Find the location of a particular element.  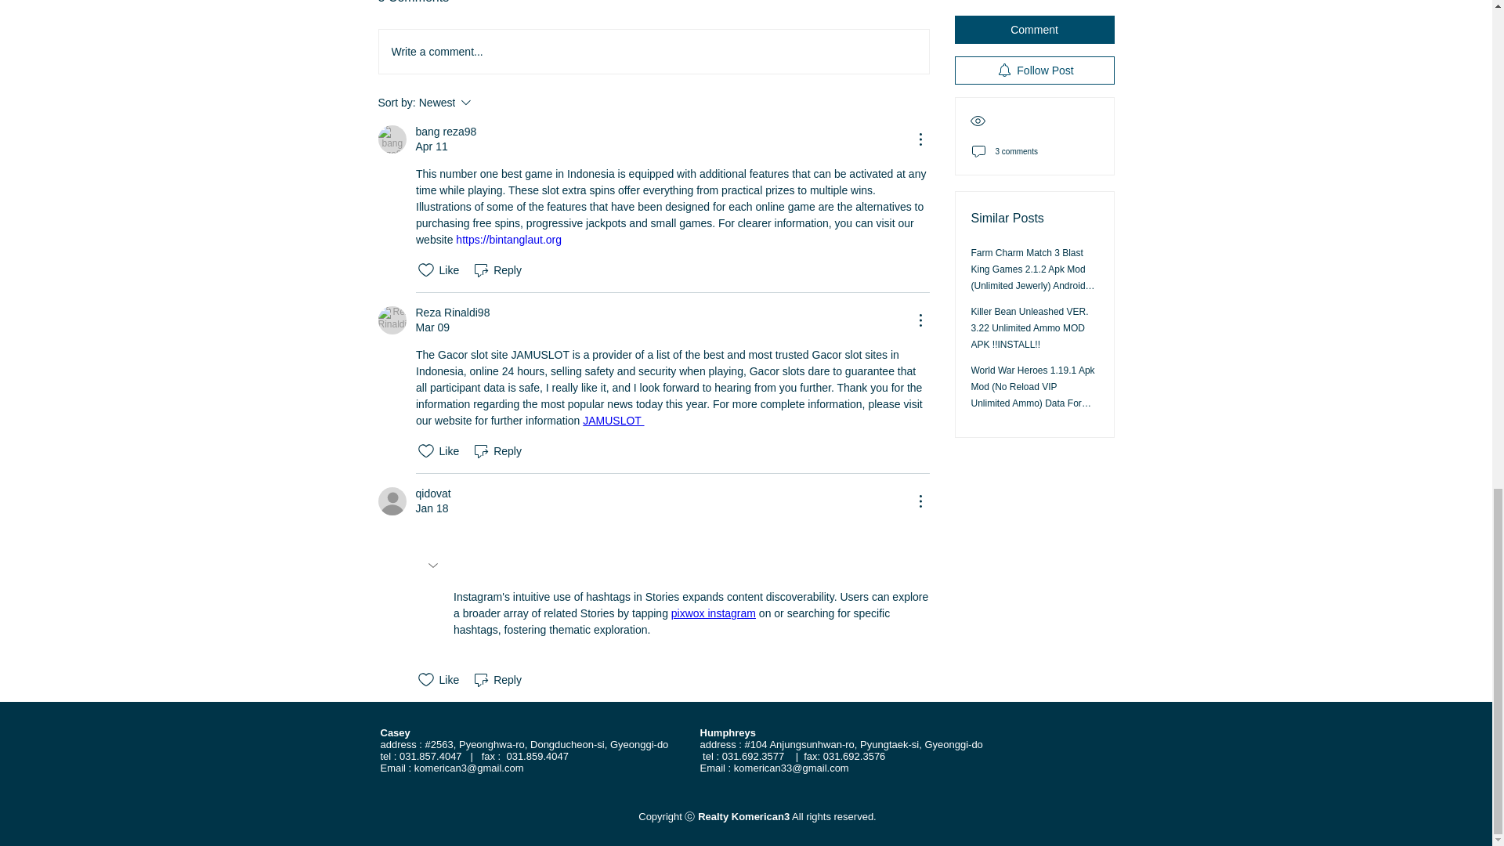

Reza Rinaldi98 is located at coordinates (392, 320).